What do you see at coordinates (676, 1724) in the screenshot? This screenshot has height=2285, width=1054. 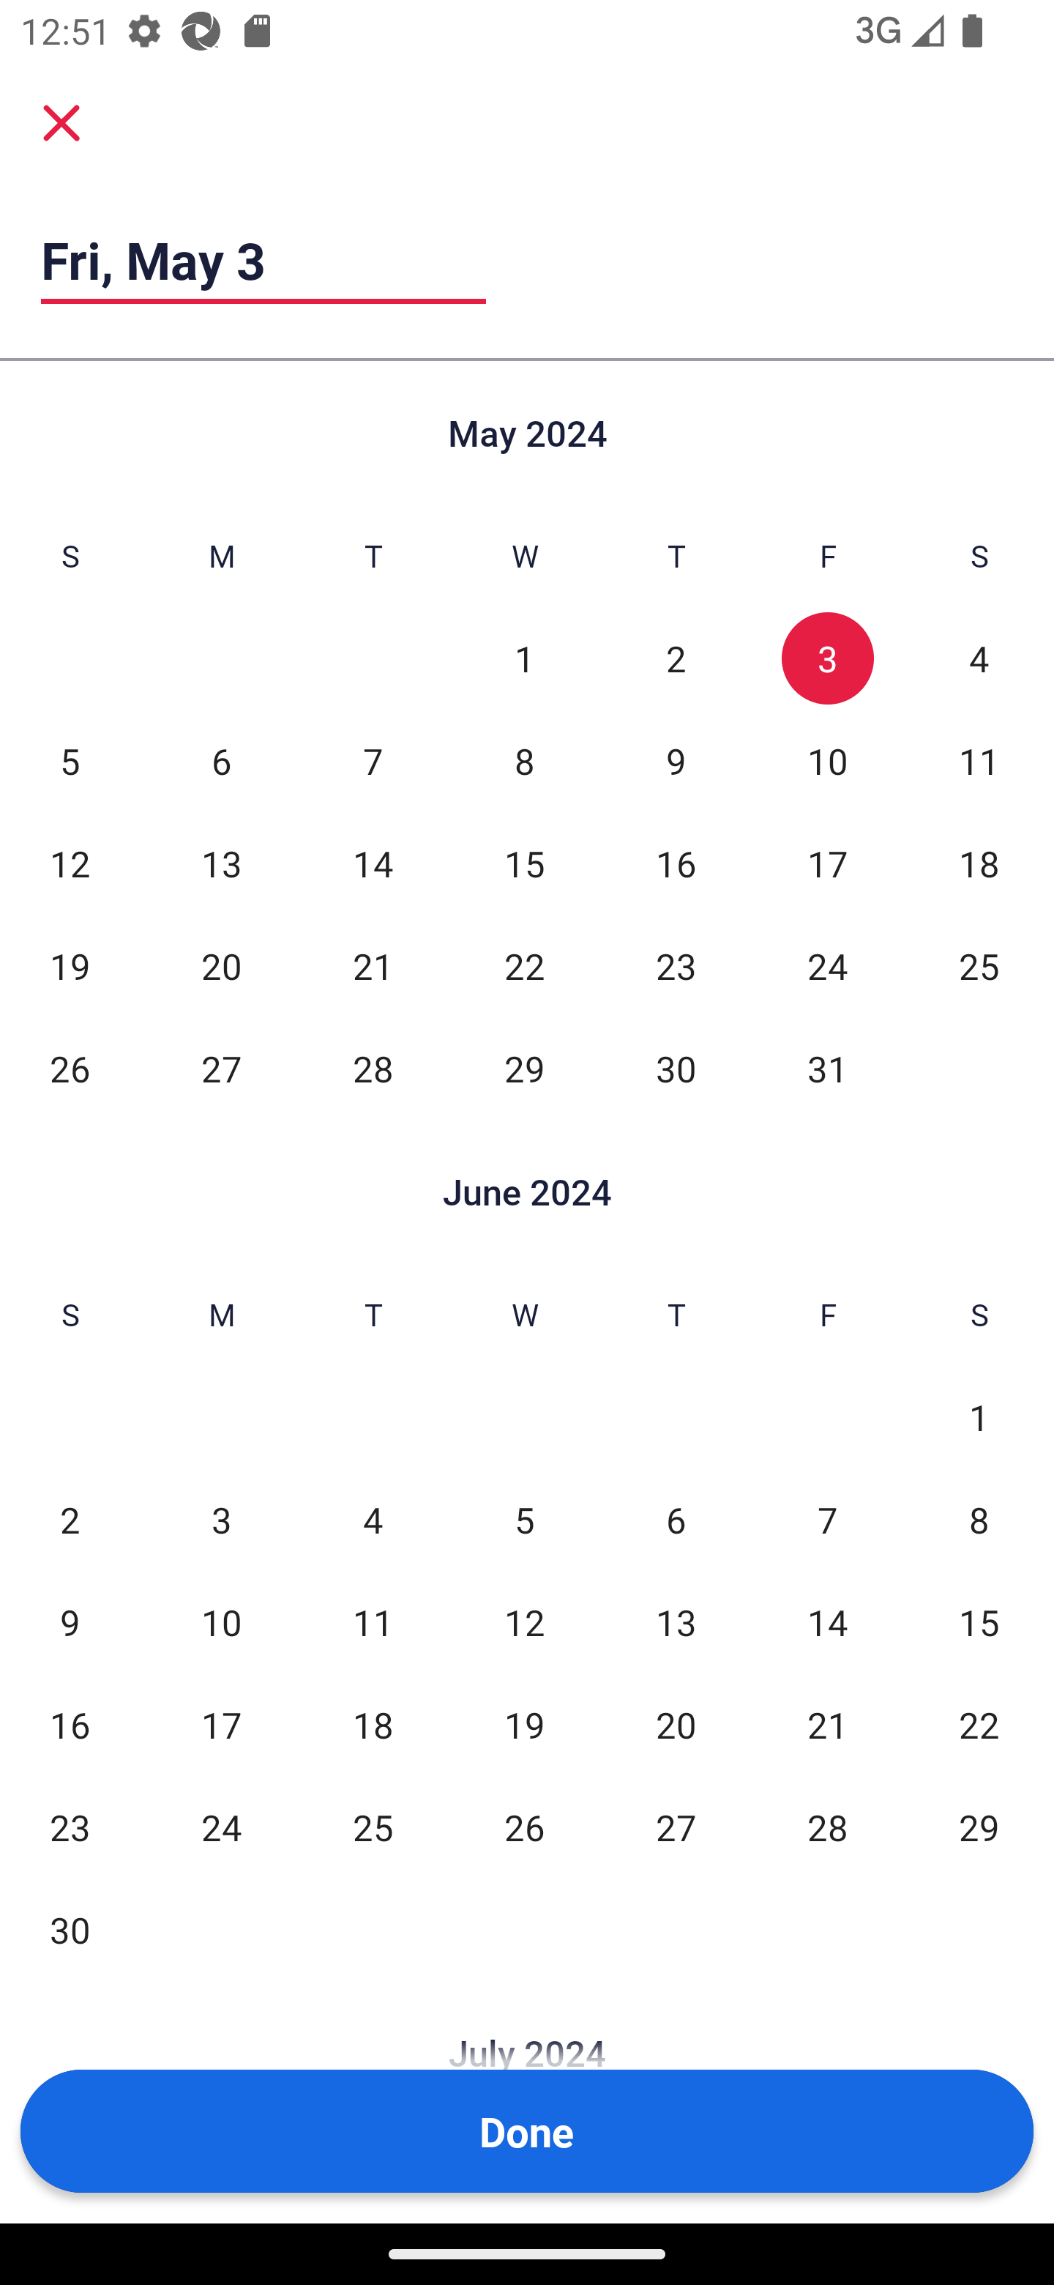 I see `20 Thu, Jun 20, Not Selected` at bounding box center [676, 1724].